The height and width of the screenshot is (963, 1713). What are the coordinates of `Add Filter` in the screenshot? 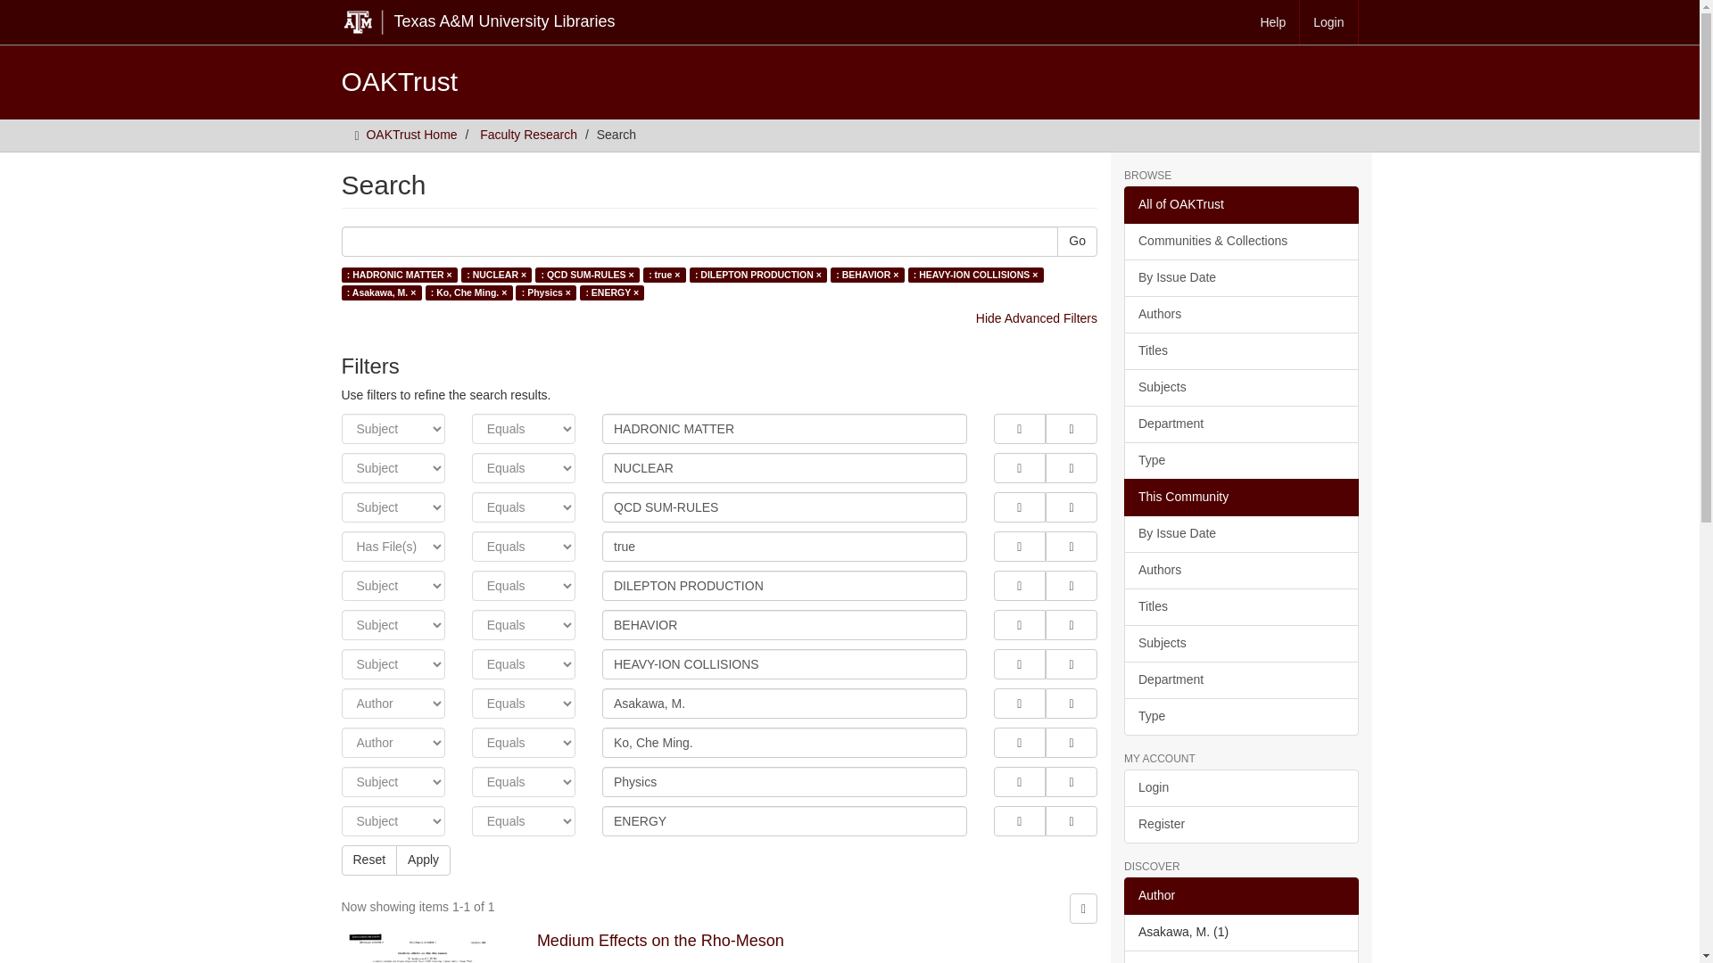 It's located at (1019, 585).